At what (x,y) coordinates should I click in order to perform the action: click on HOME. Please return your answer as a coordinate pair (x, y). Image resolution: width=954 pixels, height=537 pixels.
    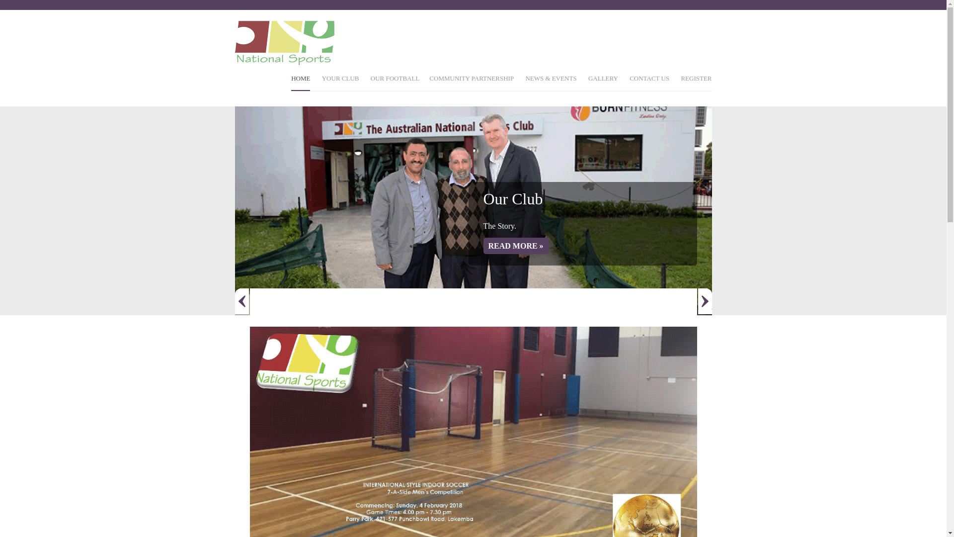
    Looking at the image, I should click on (301, 83).